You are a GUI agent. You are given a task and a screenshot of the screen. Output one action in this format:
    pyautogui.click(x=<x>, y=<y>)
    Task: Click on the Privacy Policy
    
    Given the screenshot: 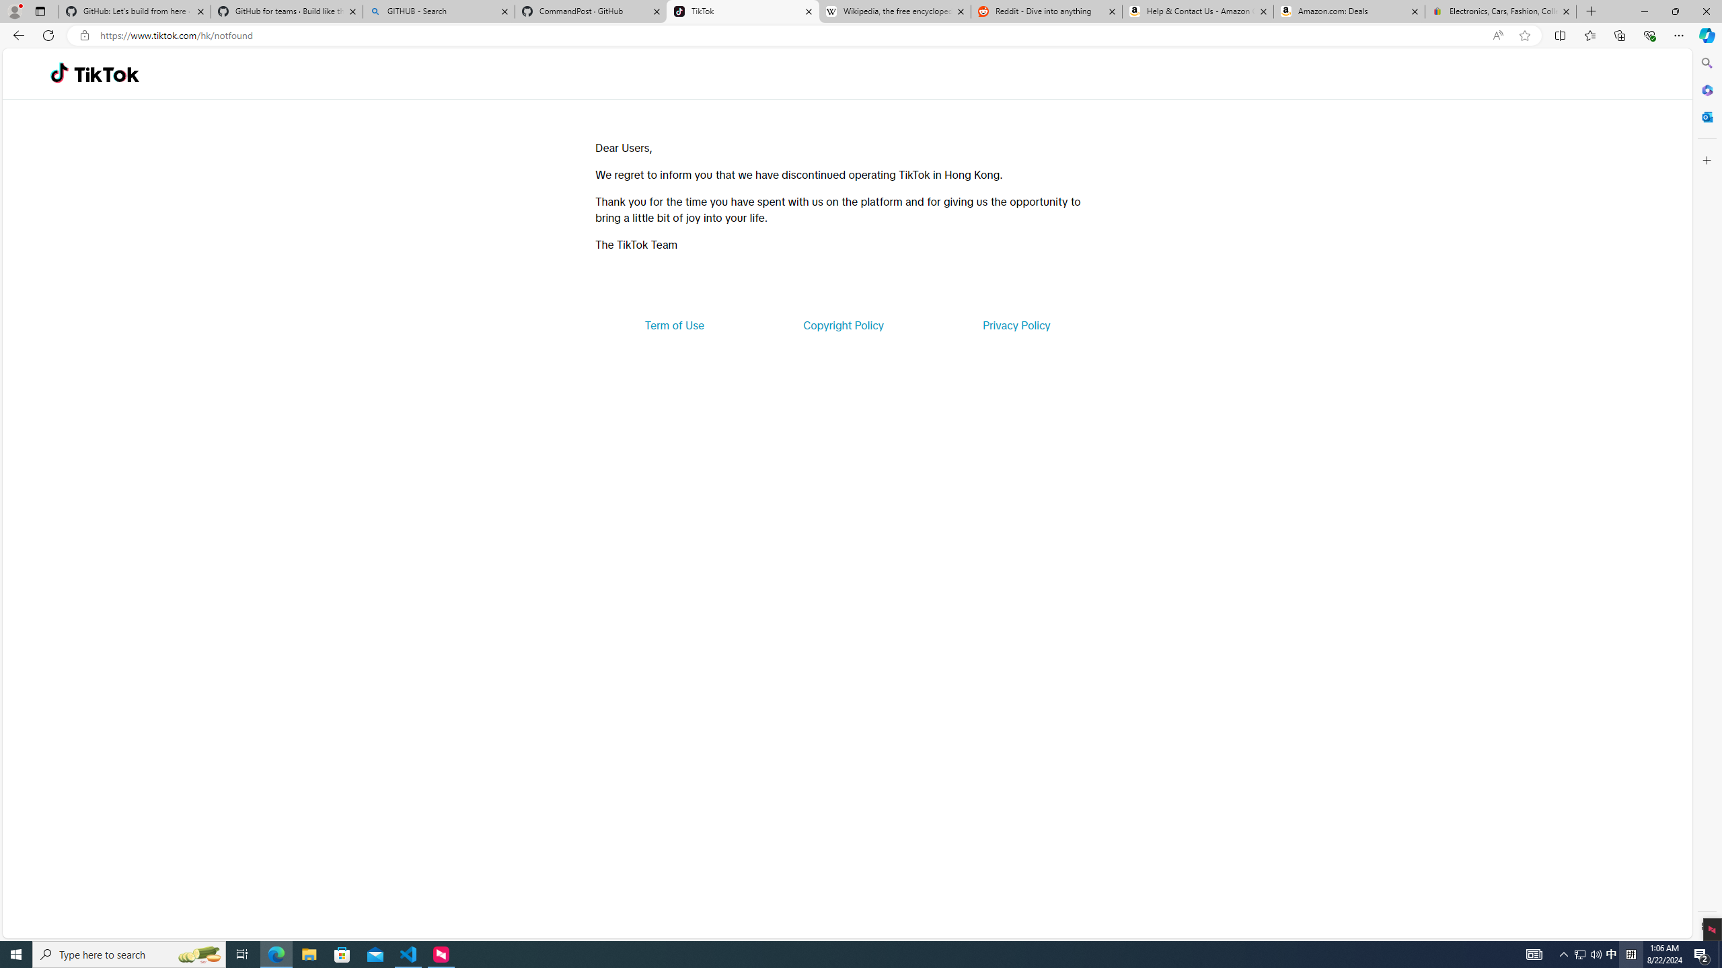 What is the action you would take?
    pyautogui.click(x=1016, y=325)
    